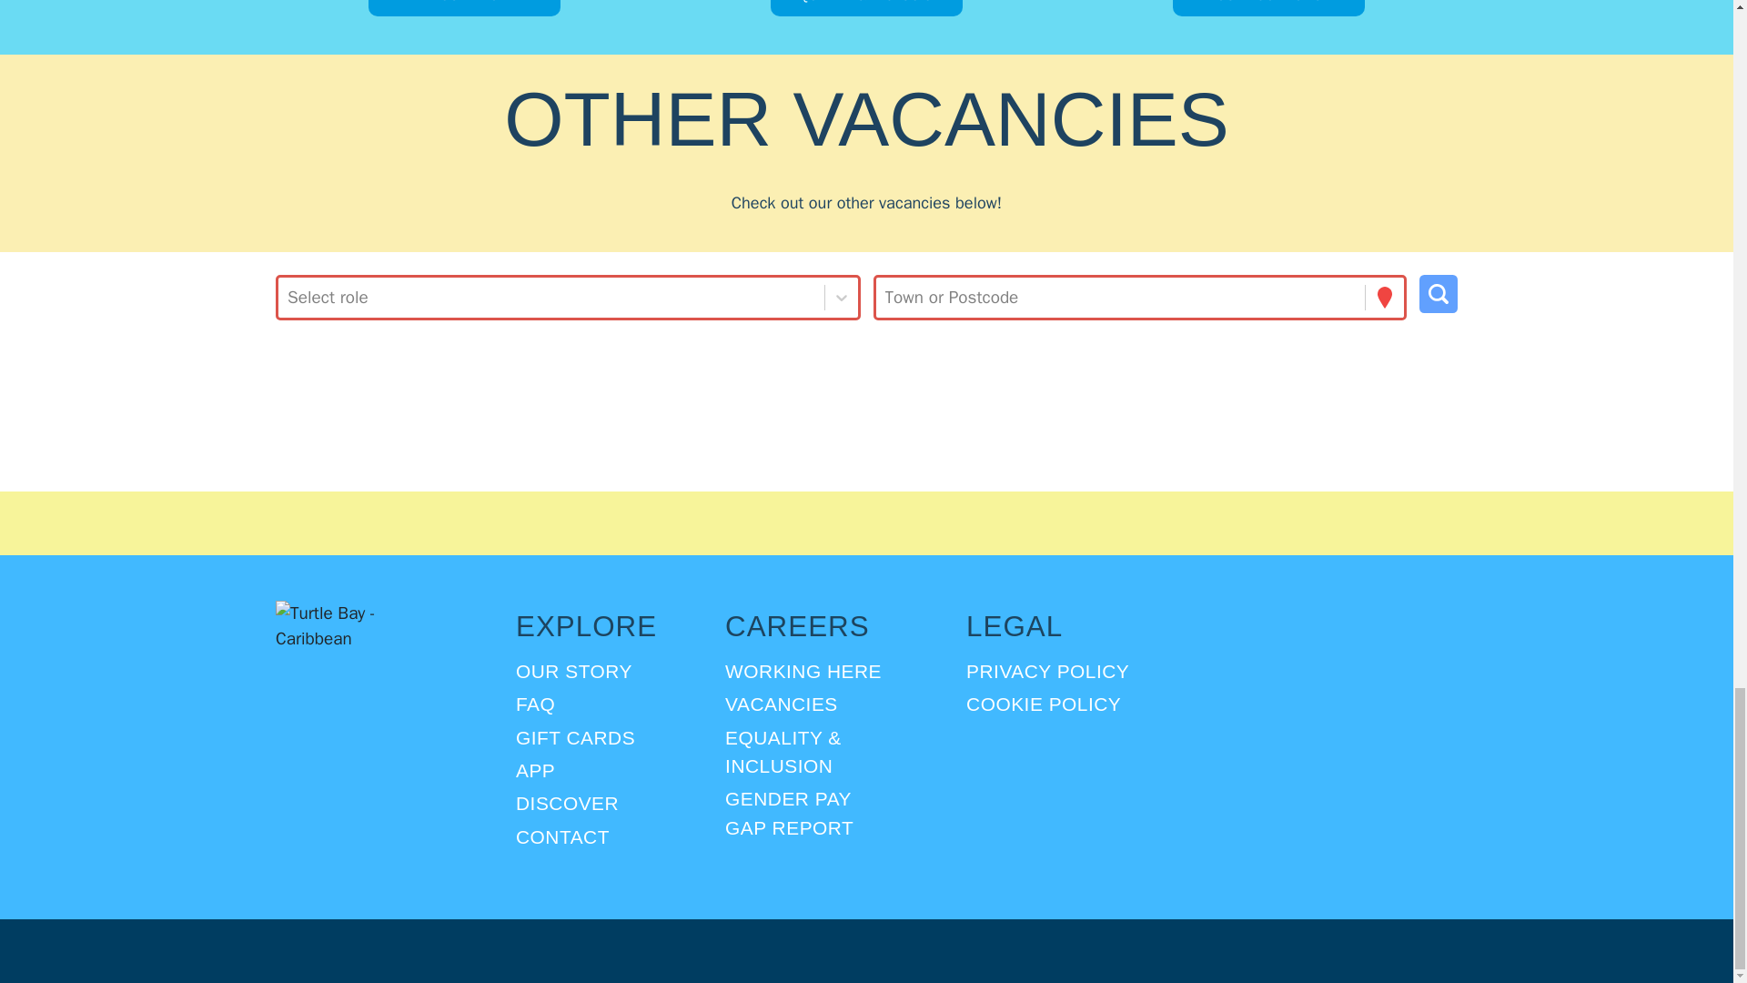 Image resolution: width=1747 pixels, height=983 pixels. I want to click on APP, so click(586, 770).